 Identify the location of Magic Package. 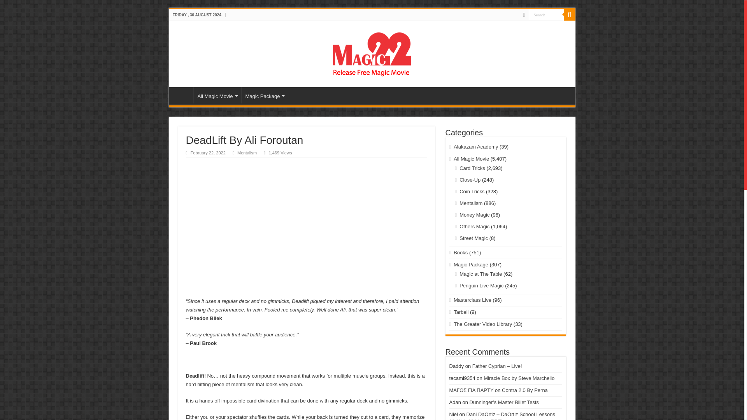
(265, 95).